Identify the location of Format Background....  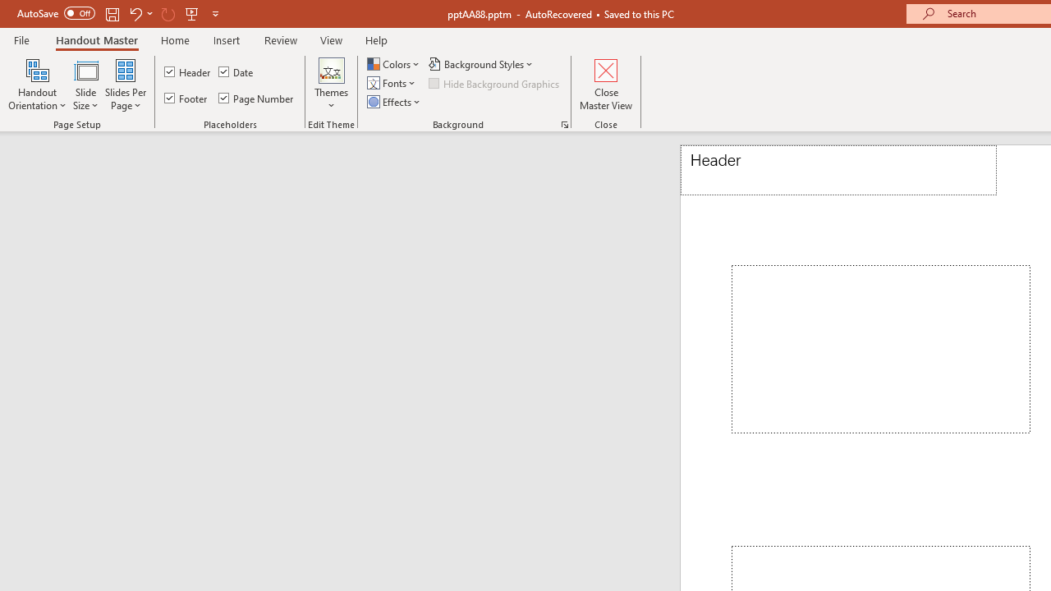
(565, 125).